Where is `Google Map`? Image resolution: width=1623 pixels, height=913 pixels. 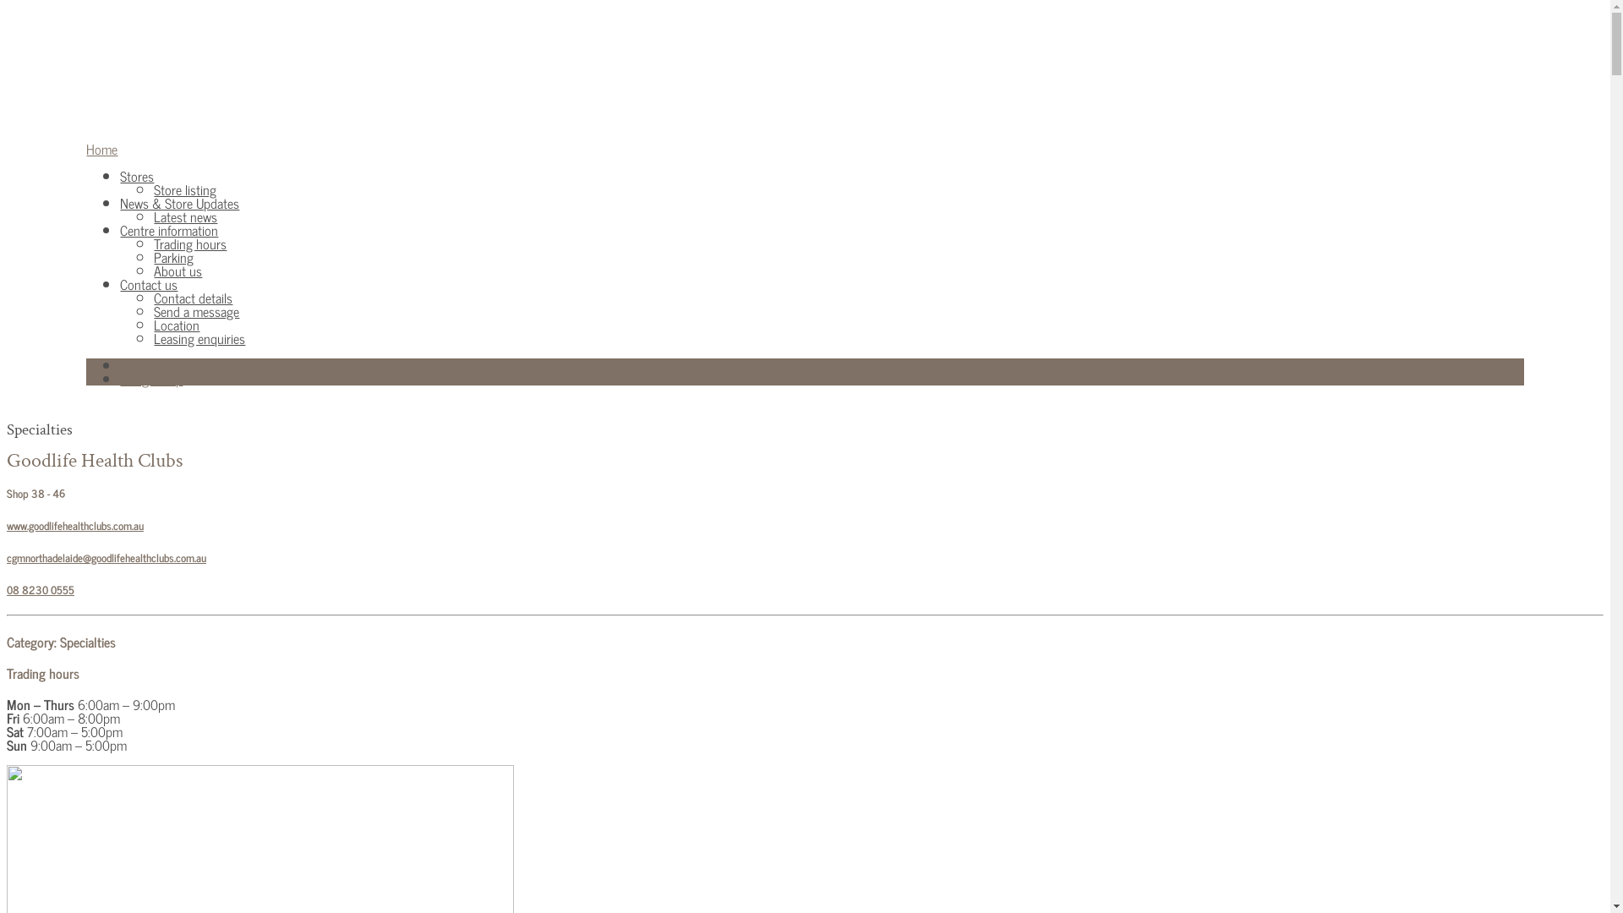 Google Map is located at coordinates (151, 379).